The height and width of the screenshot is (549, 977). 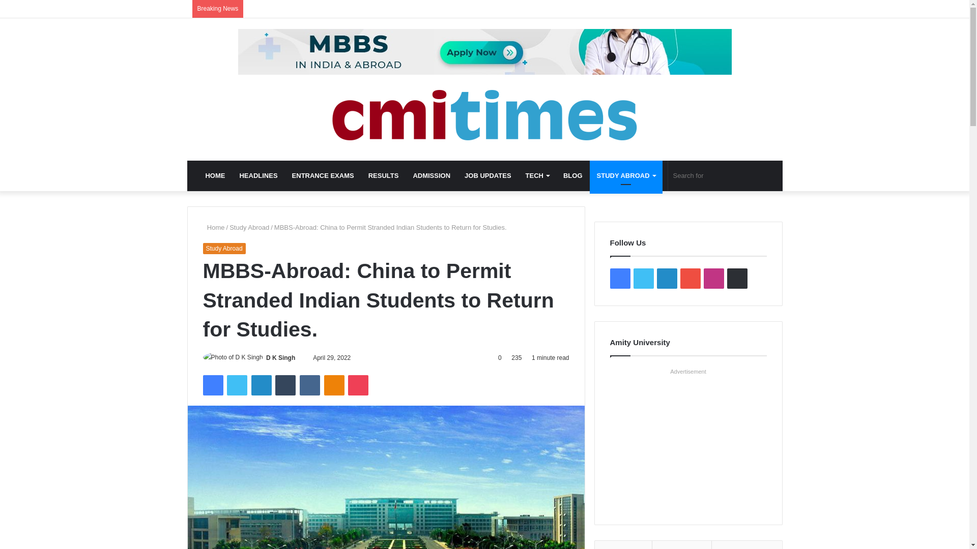 I want to click on Twitter, so click(x=237, y=385).